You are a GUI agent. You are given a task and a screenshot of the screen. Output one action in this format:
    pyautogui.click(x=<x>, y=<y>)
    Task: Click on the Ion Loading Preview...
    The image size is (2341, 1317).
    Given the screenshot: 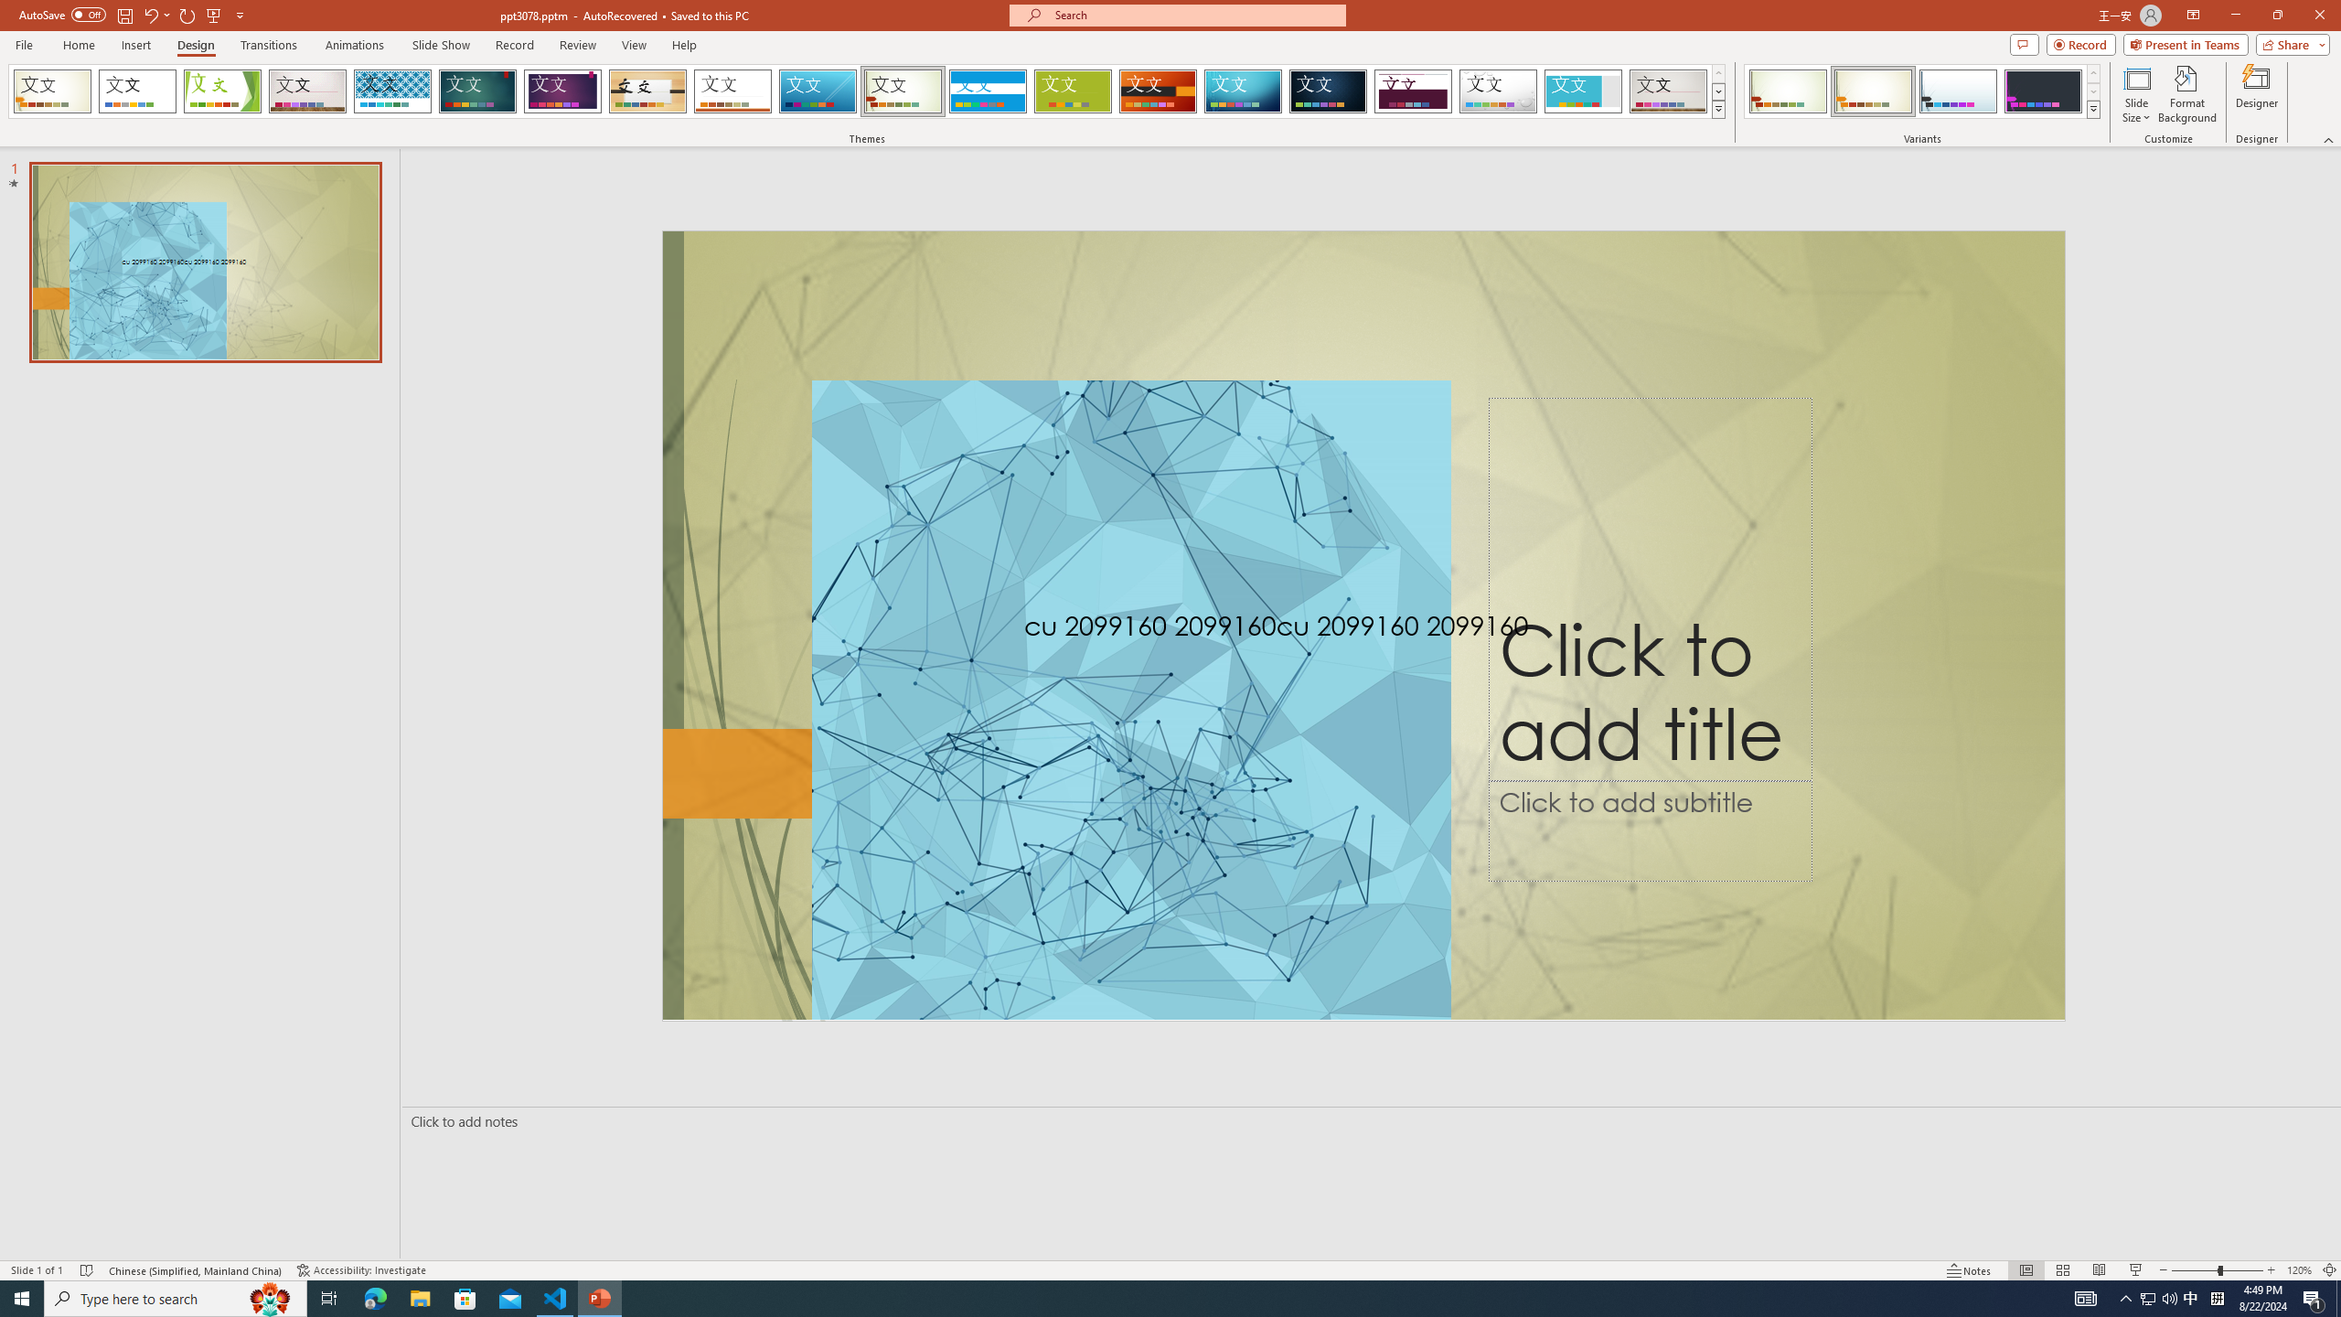 What is the action you would take?
    pyautogui.click(x=477, y=91)
    